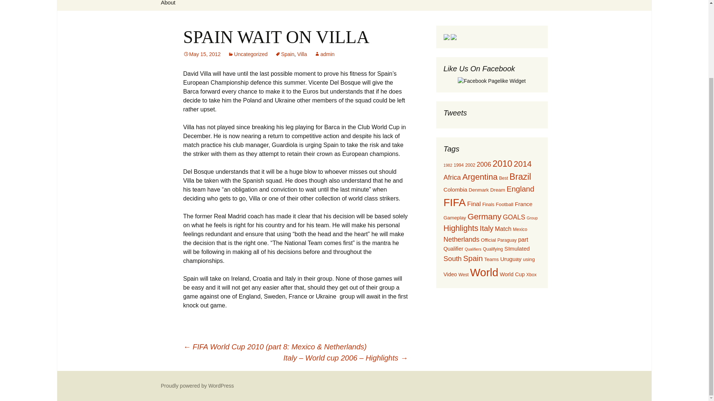 This screenshot has height=401, width=714. I want to click on 2010, so click(502, 163).